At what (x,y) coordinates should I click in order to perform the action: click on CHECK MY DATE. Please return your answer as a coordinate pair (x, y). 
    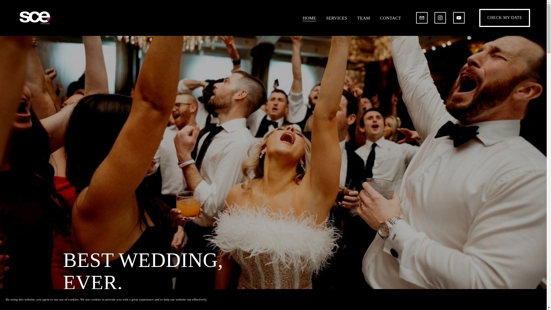
    Looking at the image, I should click on (505, 18).